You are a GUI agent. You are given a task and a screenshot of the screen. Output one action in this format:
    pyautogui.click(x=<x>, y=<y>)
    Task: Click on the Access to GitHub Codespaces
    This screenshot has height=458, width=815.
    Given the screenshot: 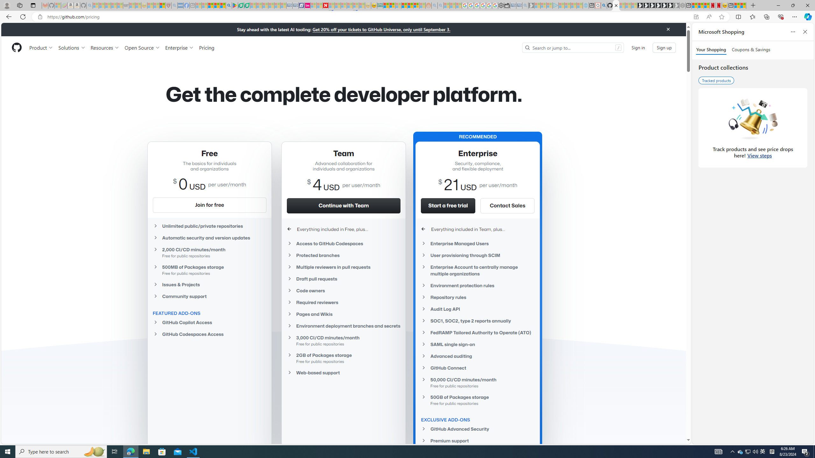 What is the action you would take?
    pyautogui.click(x=344, y=243)
    